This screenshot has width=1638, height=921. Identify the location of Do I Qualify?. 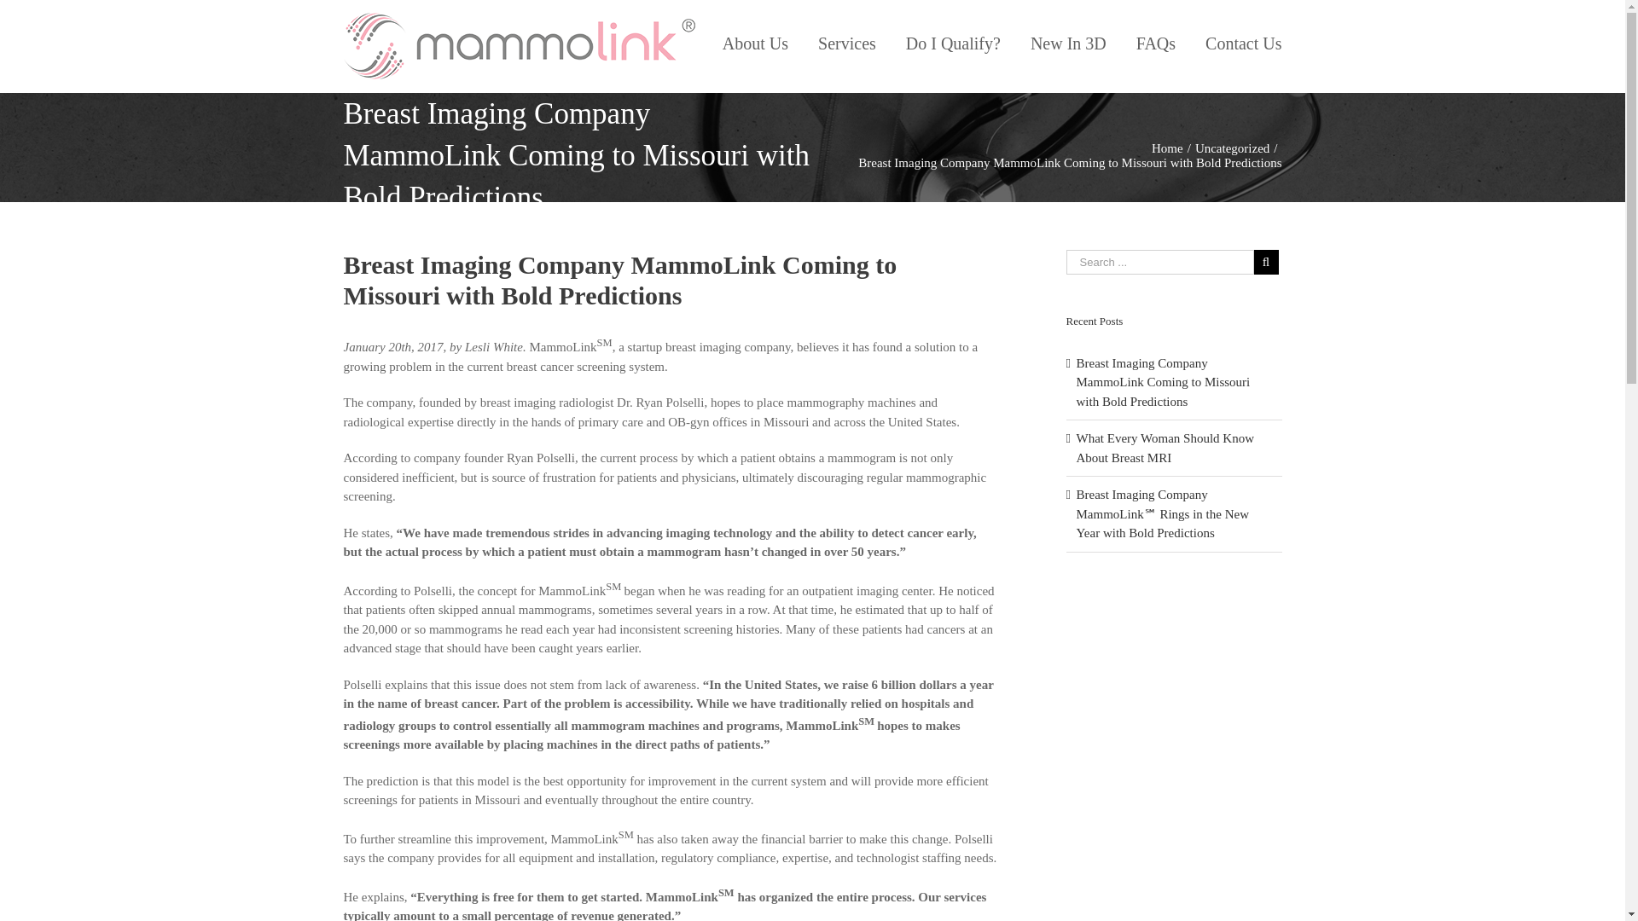
(953, 43).